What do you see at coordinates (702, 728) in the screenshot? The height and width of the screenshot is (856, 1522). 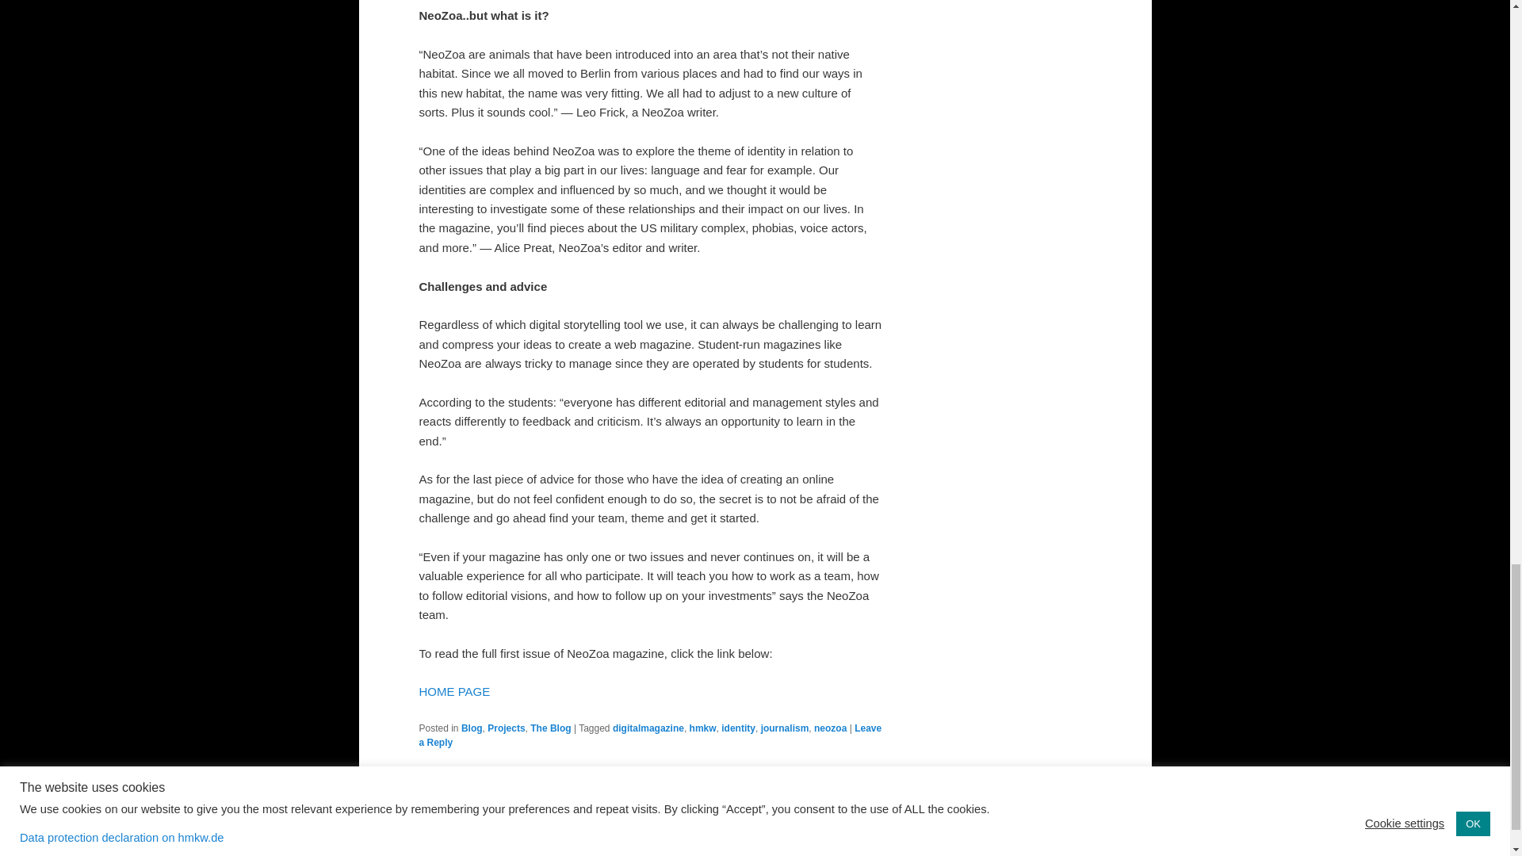 I see `hmkw` at bounding box center [702, 728].